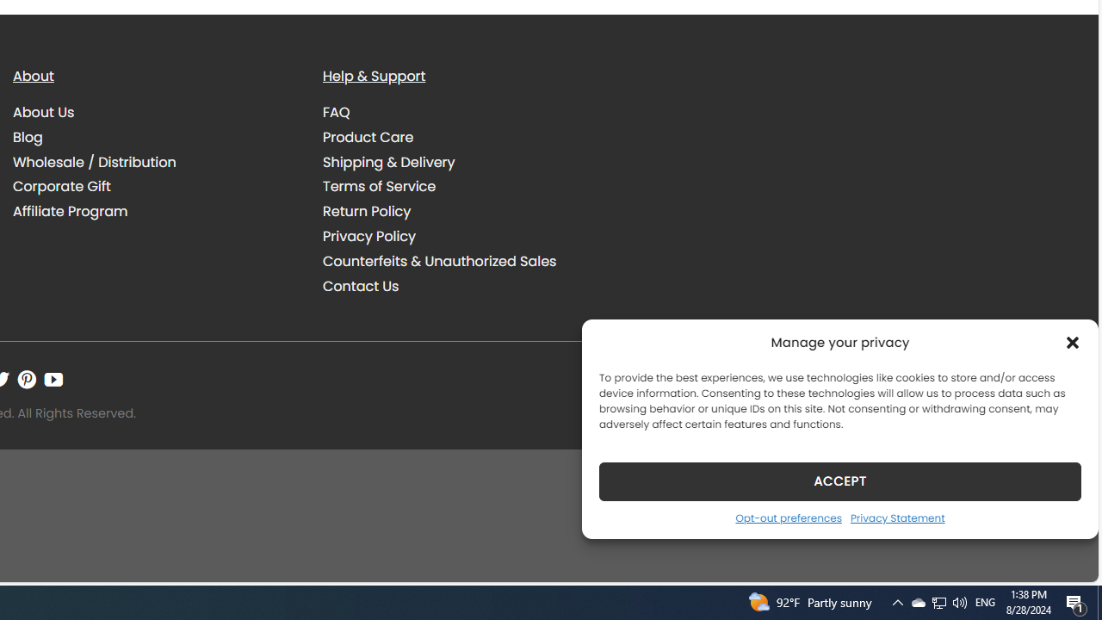  I want to click on FAQ, so click(465, 113).